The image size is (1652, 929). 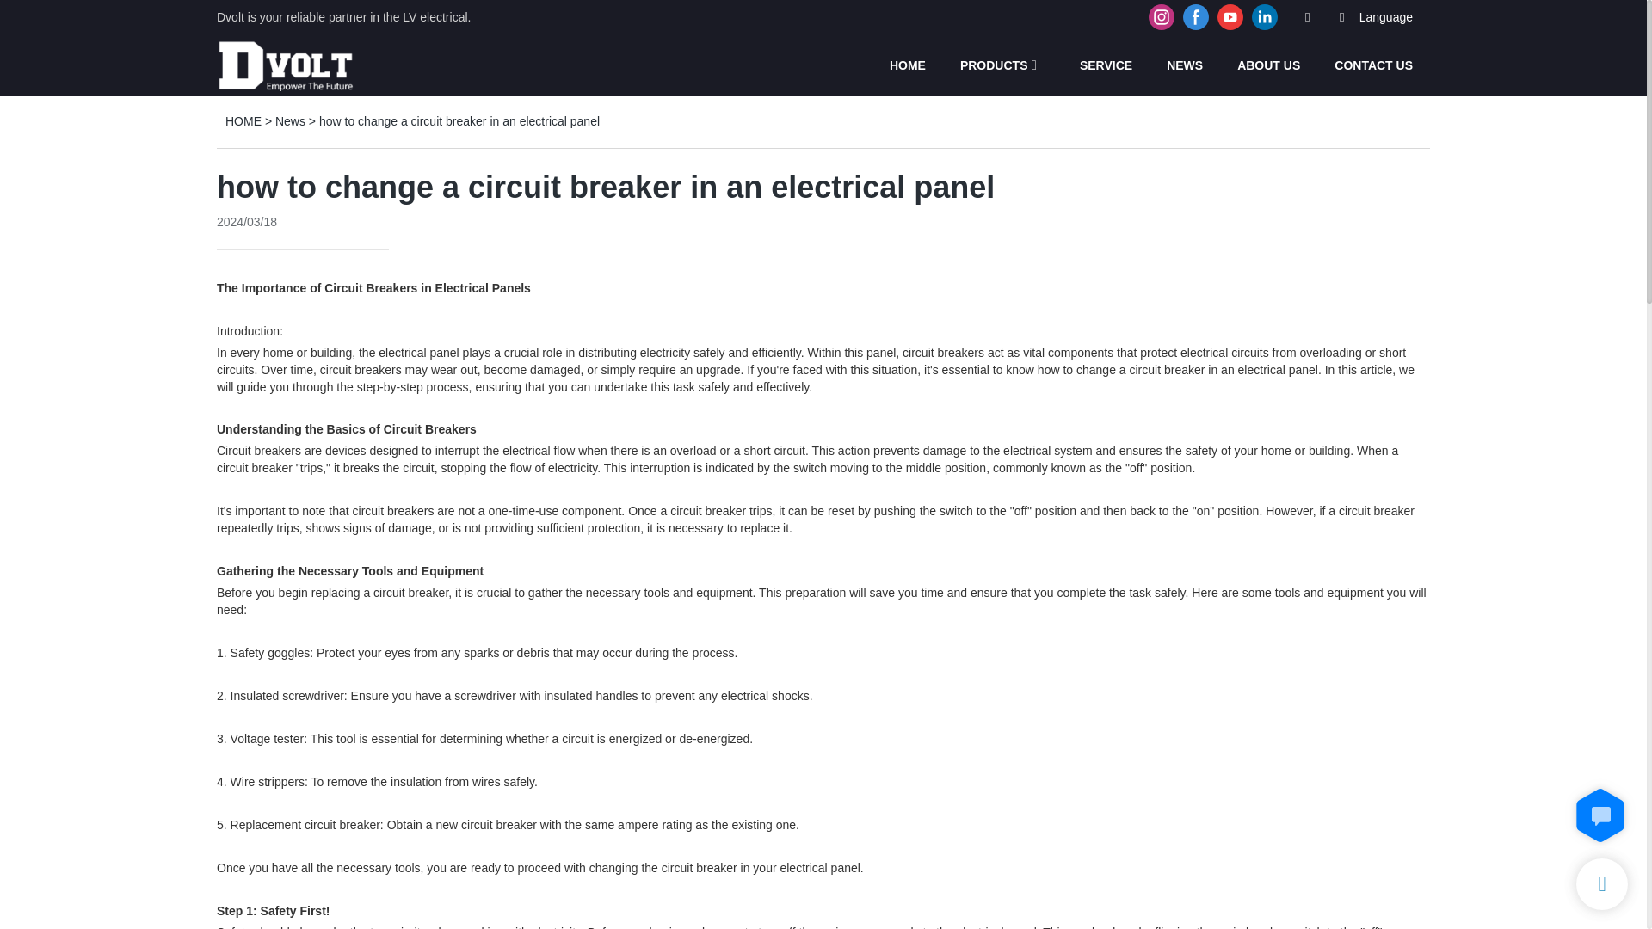 I want to click on ABOUT US, so click(x=1268, y=65).